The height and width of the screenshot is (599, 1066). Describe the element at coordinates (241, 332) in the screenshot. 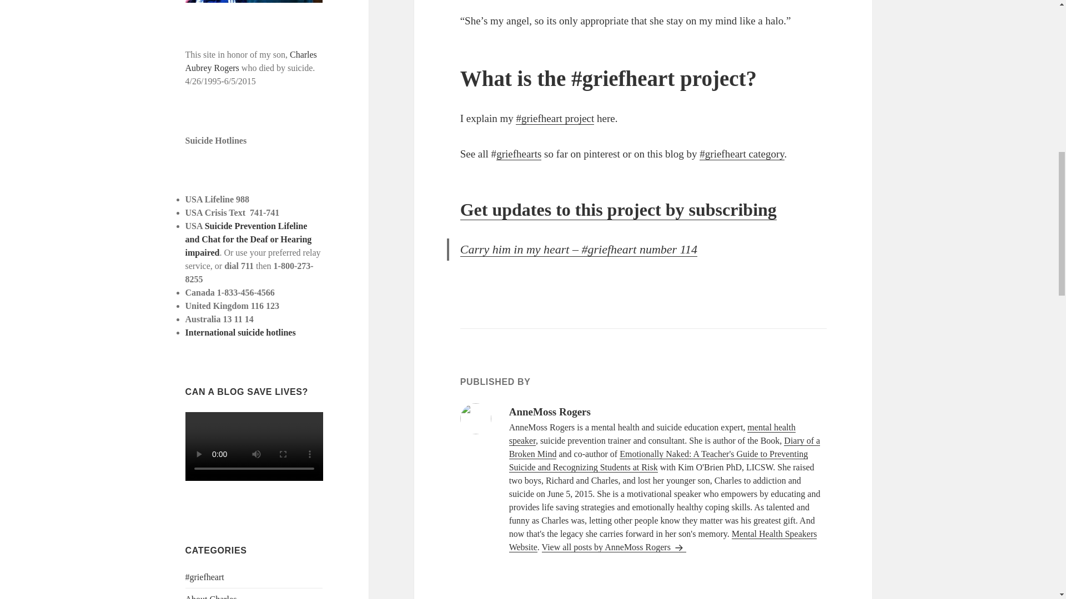

I see `International suicide hotlines` at that location.